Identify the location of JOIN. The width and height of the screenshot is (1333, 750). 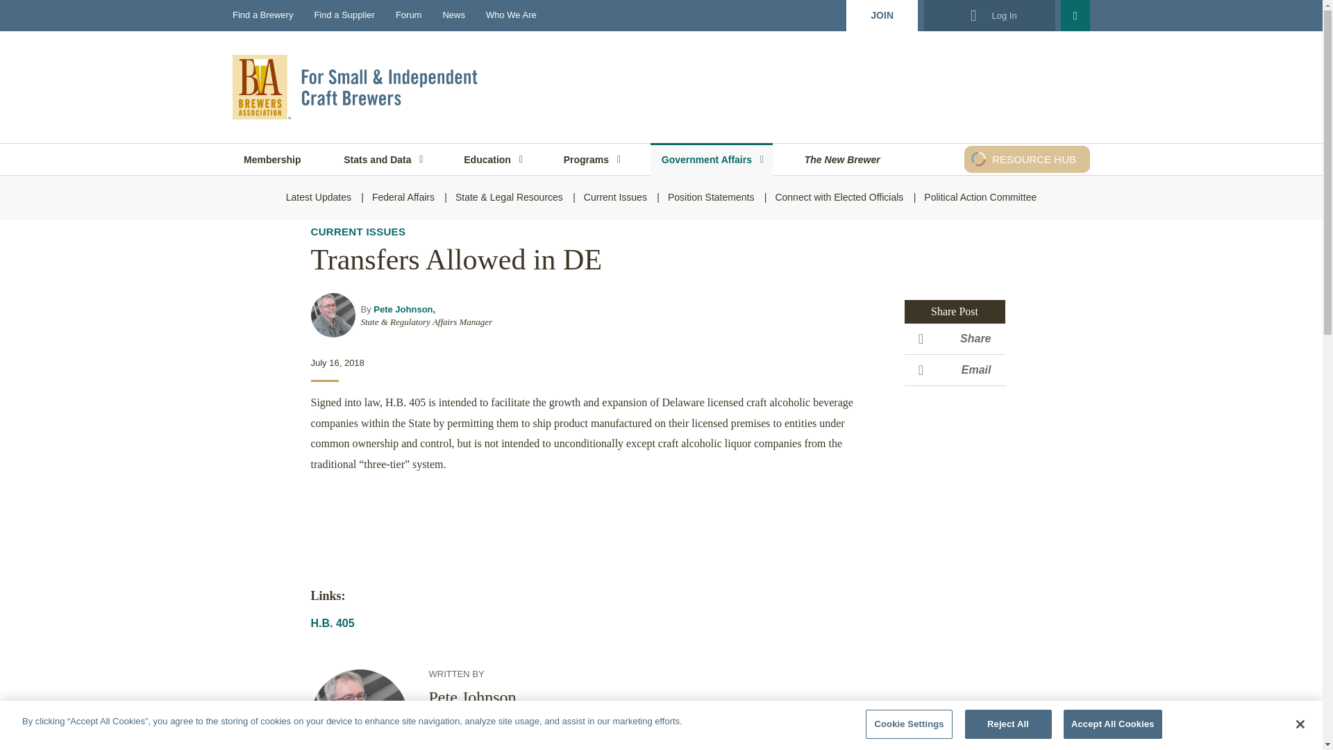
(882, 15).